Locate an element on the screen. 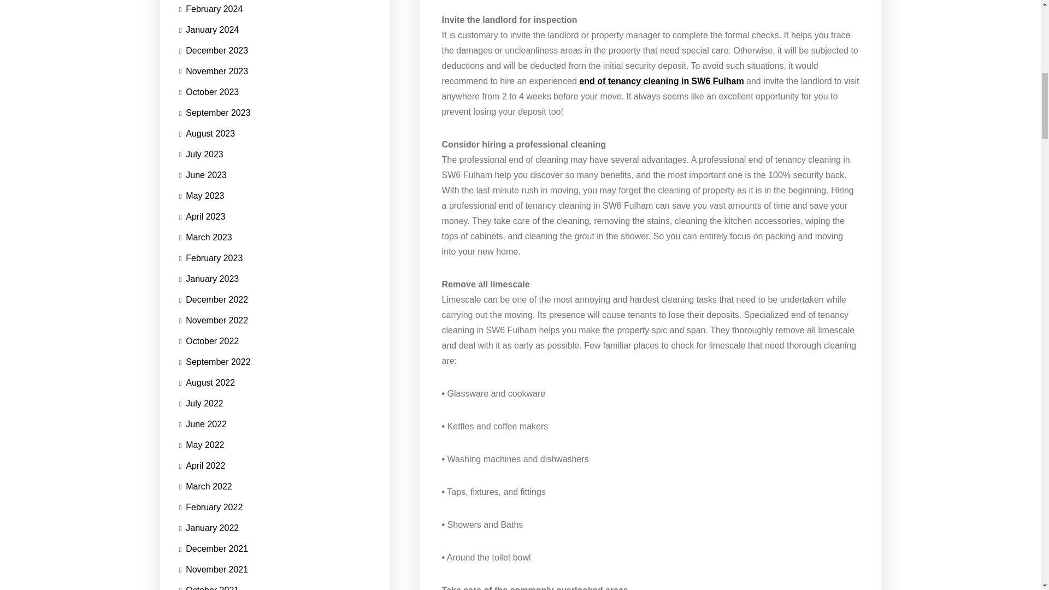 The width and height of the screenshot is (1049, 590). November 2023 is located at coordinates (214, 72).